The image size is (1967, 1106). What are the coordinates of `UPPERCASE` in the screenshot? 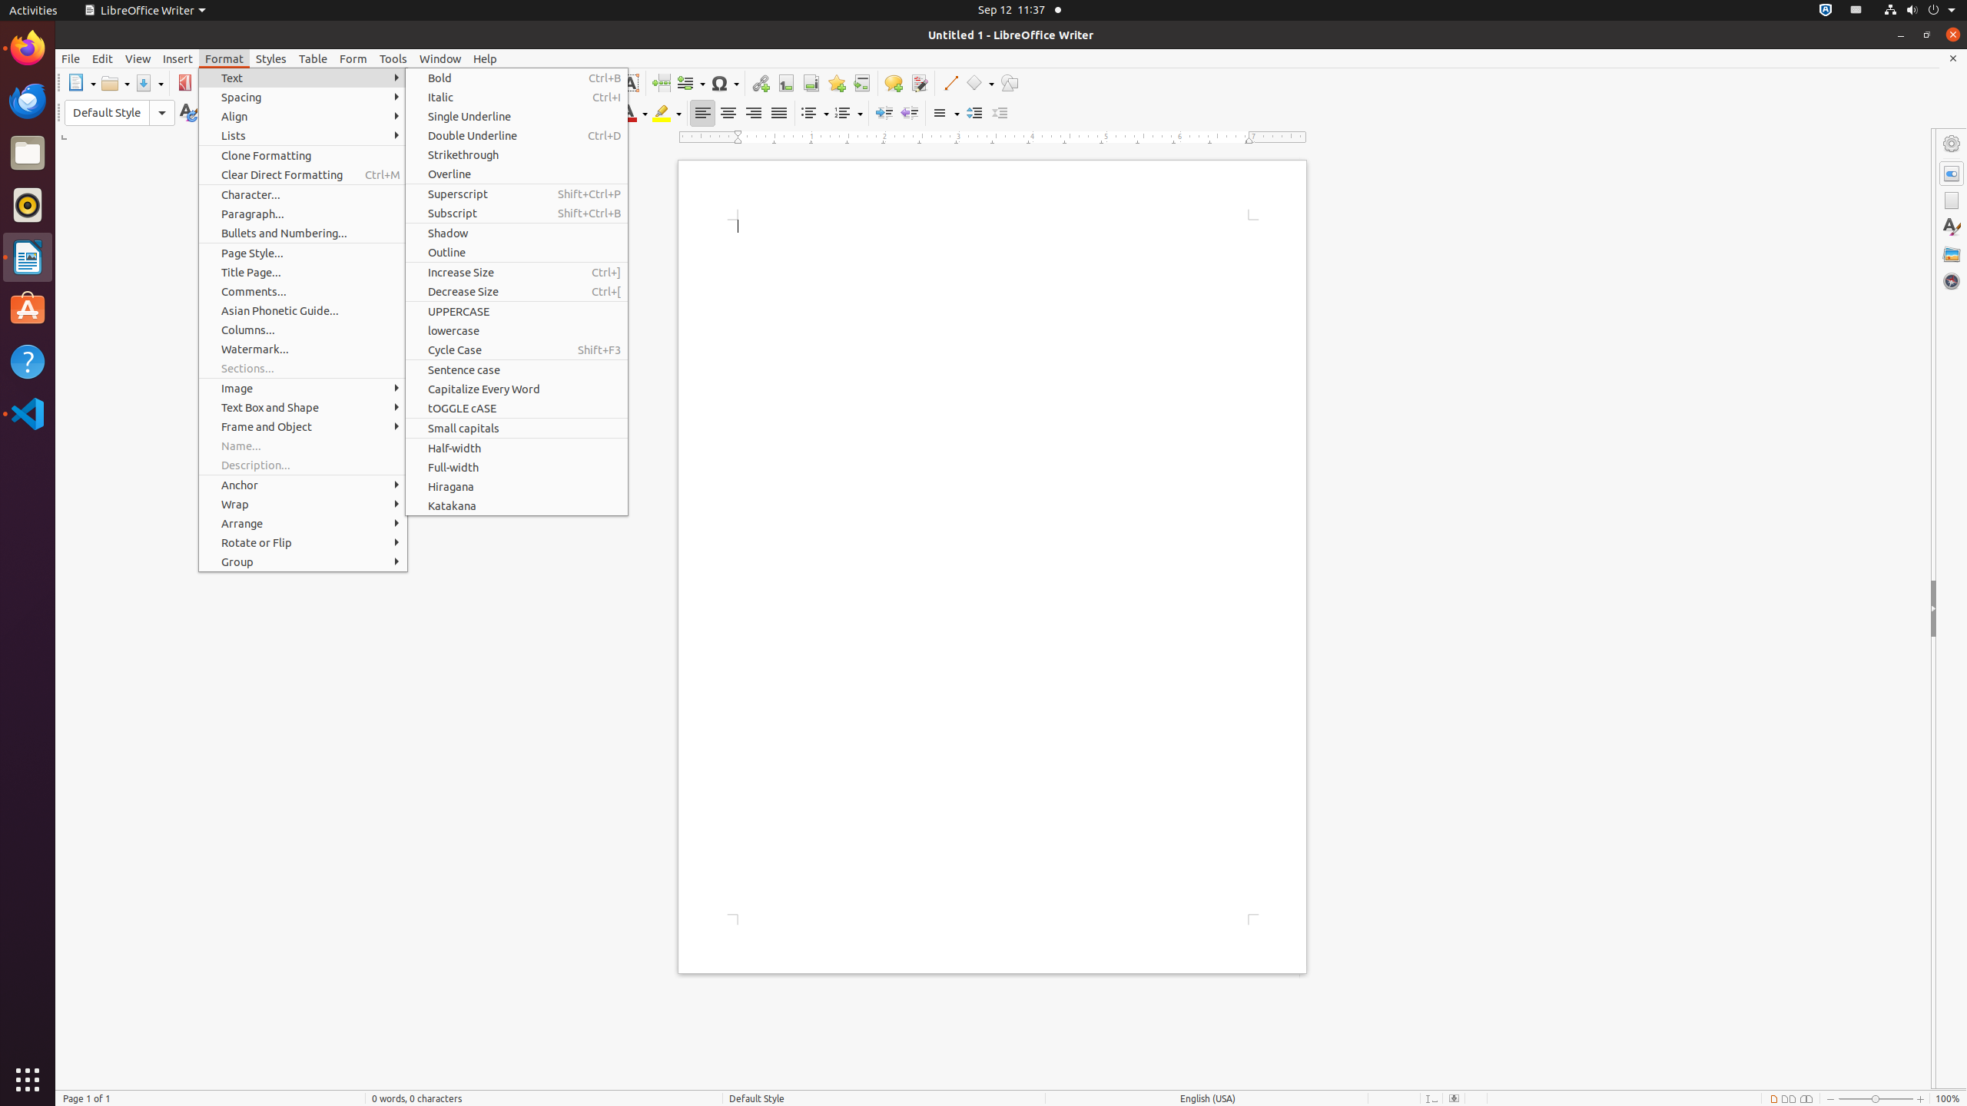 It's located at (516, 311).